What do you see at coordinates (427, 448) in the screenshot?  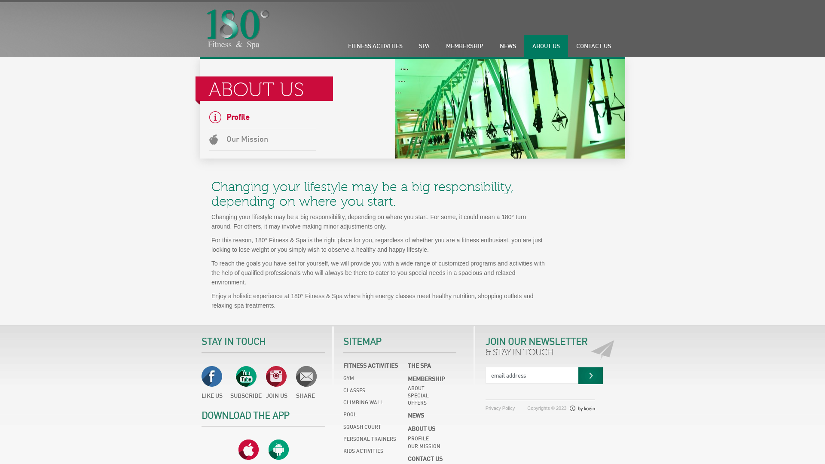 I see `OUR MISSION` at bounding box center [427, 448].